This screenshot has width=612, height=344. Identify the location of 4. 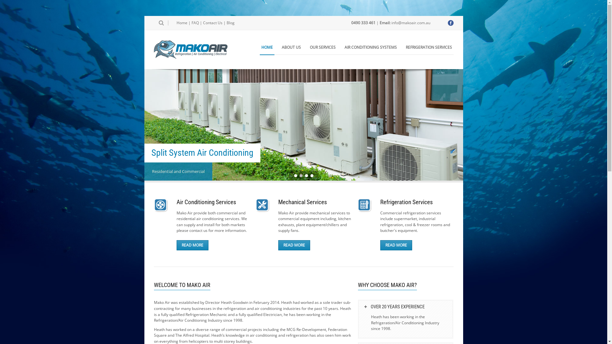
(312, 176).